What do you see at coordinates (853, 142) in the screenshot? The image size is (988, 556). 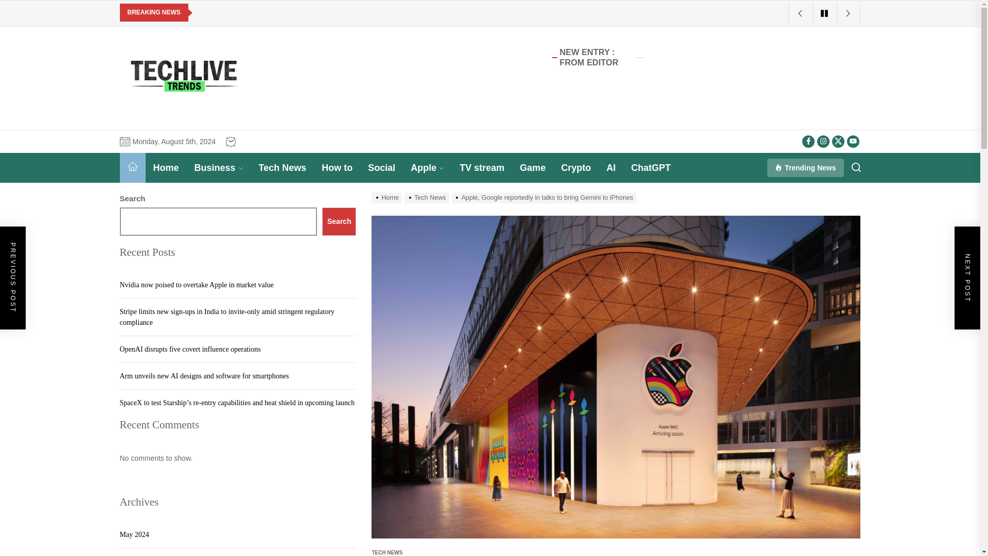 I see `Youtube` at bounding box center [853, 142].